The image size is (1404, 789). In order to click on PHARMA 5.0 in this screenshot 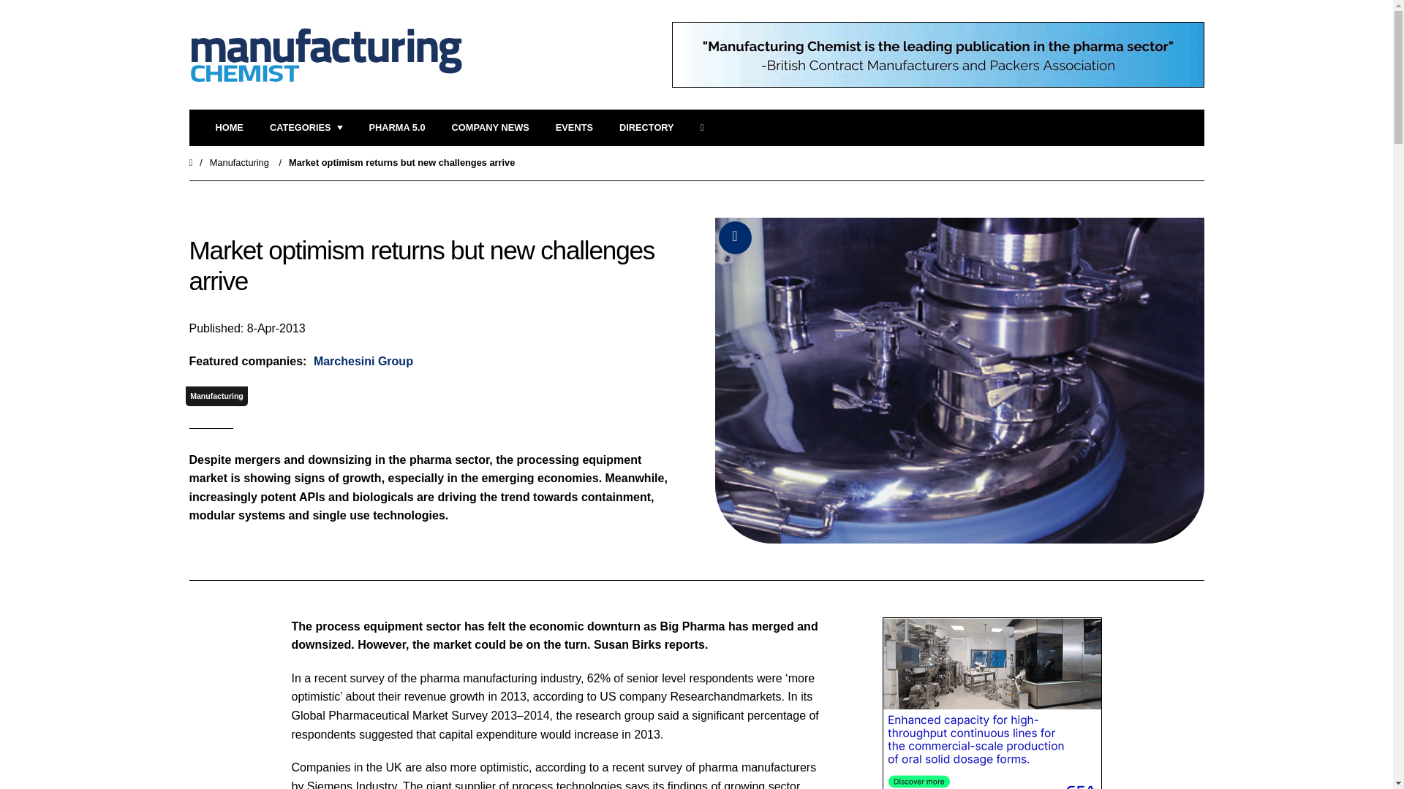, I will do `click(396, 128)`.